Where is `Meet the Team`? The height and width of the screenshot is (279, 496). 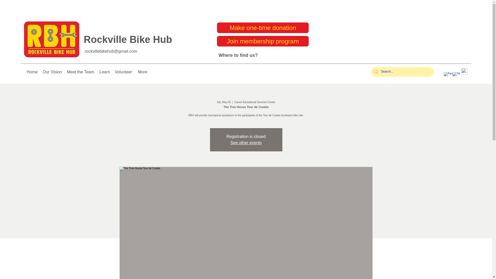 Meet the Team is located at coordinates (81, 72).